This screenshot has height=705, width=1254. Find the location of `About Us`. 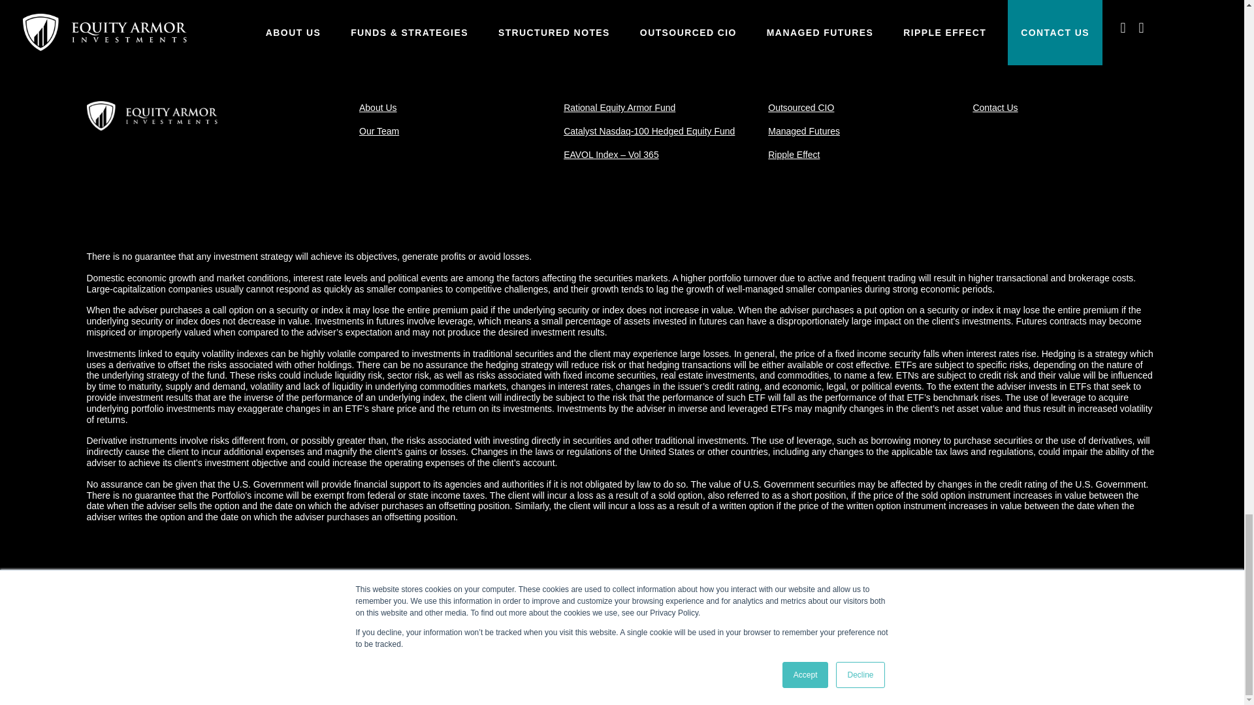

About Us is located at coordinates (378, 107).